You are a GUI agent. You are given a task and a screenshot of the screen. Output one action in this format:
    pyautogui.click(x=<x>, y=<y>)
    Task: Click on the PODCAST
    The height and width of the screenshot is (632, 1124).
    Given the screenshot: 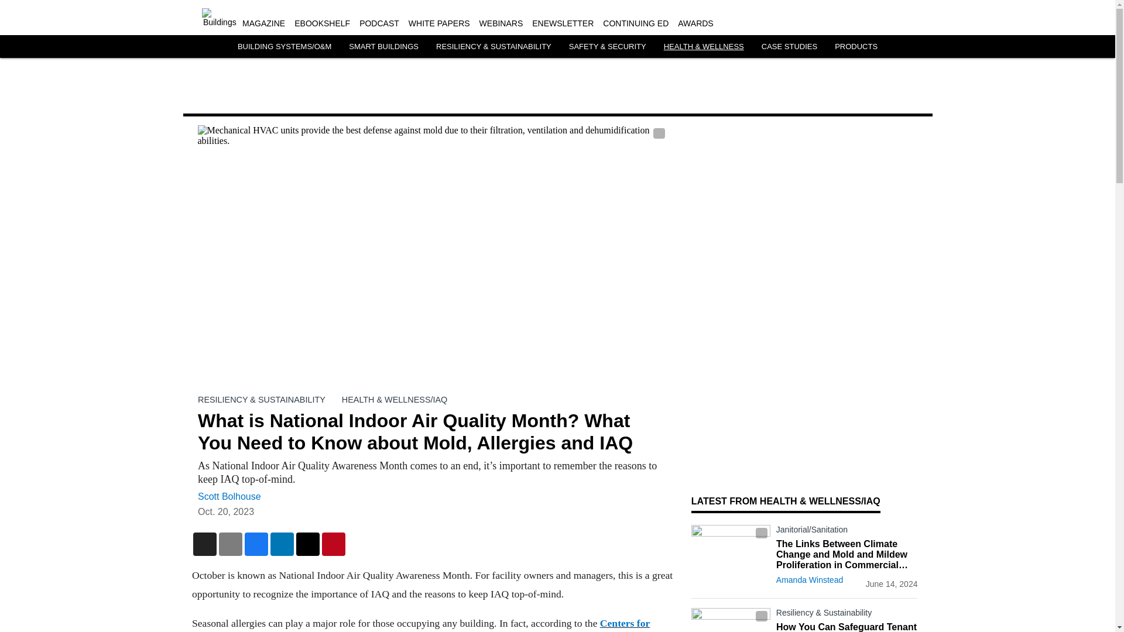 What is the action you would take?
    pyautogui.click(x=379, y=23)
    